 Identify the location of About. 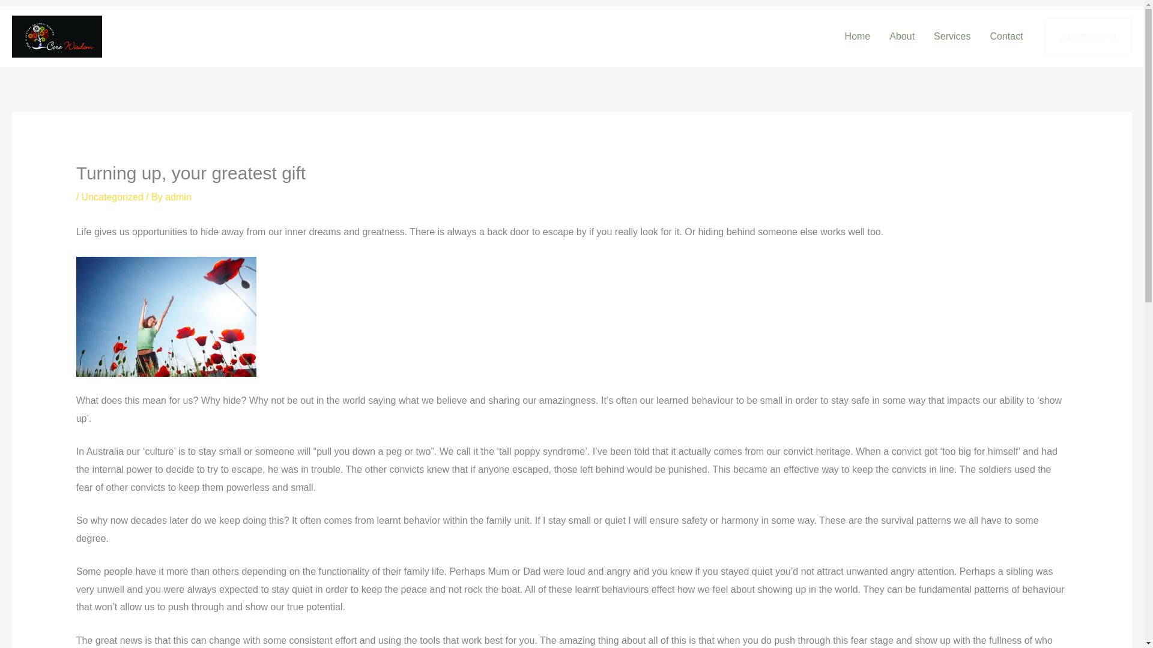
(902, 36).